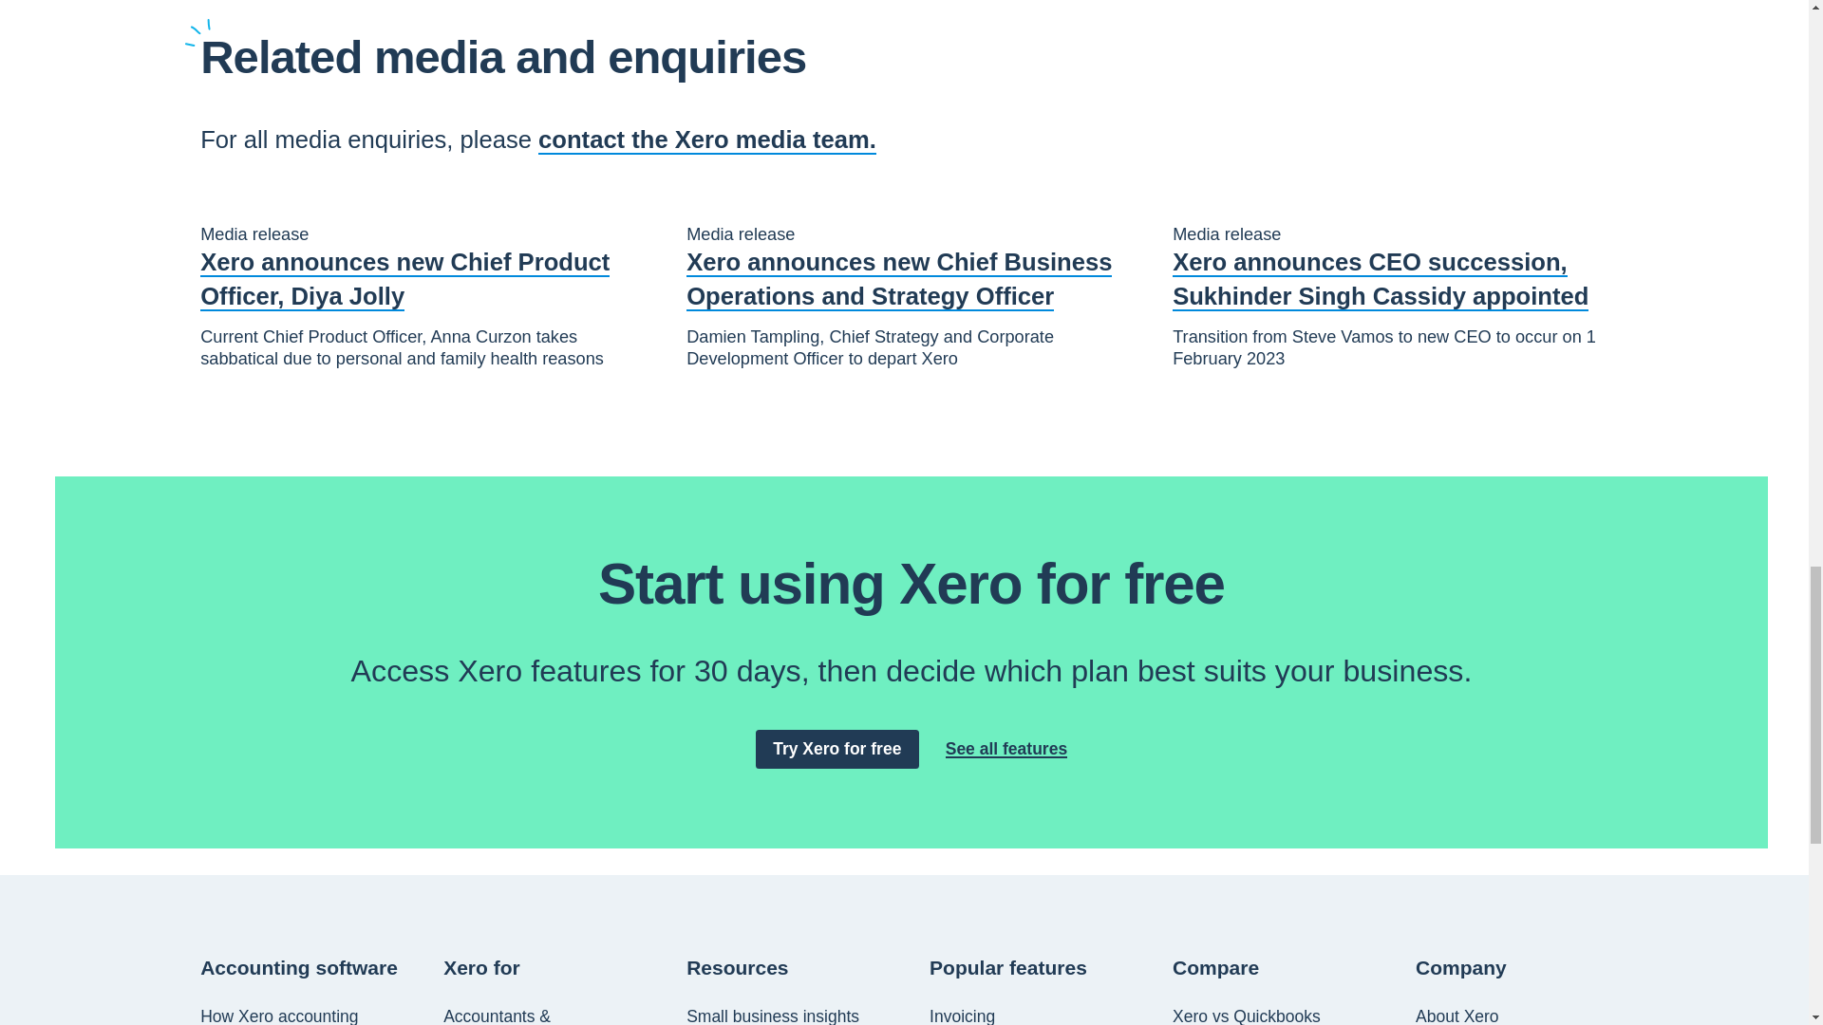 The width and height of the screenshot is (1823, 1025). Describe the element at coordinates (1006, 749) in the screenshot. I see `See all features` at that location.